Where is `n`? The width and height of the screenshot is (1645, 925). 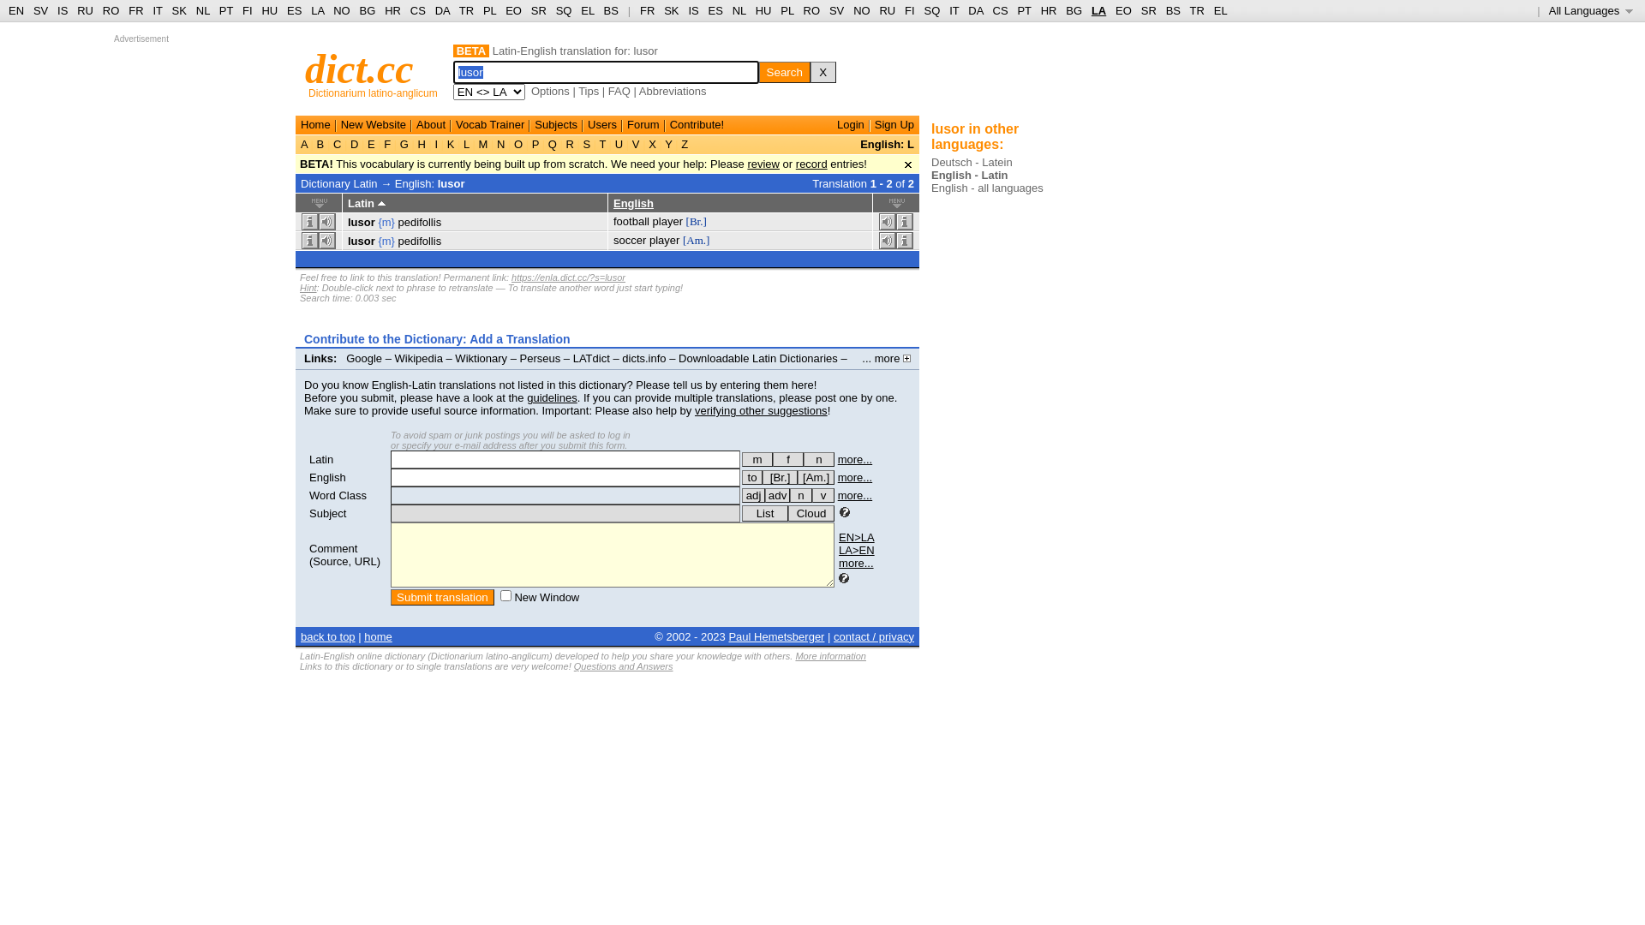
n is located at coordinates (801, 495).